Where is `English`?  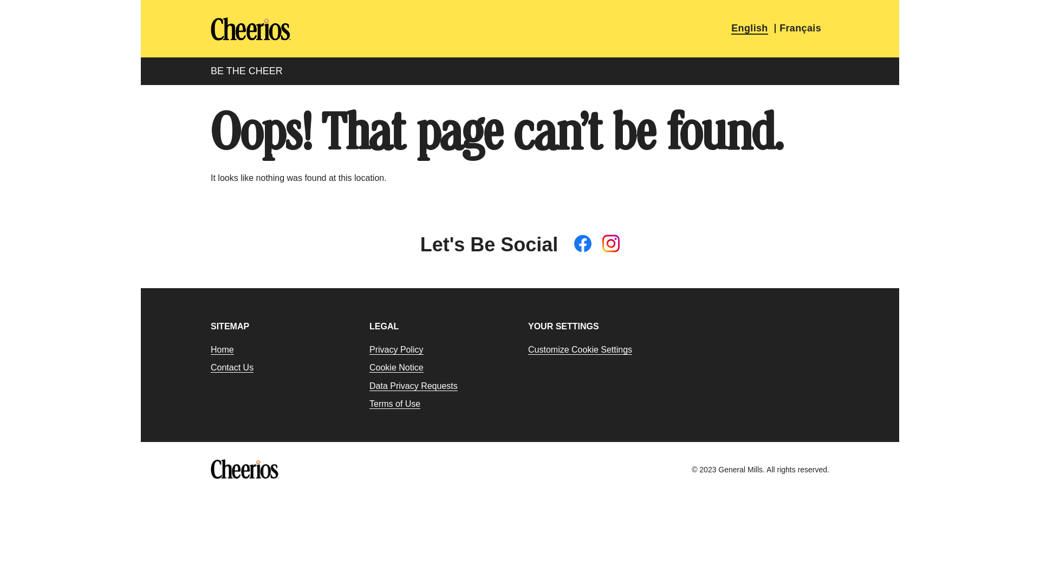 English is located at coordinates (750, 29).